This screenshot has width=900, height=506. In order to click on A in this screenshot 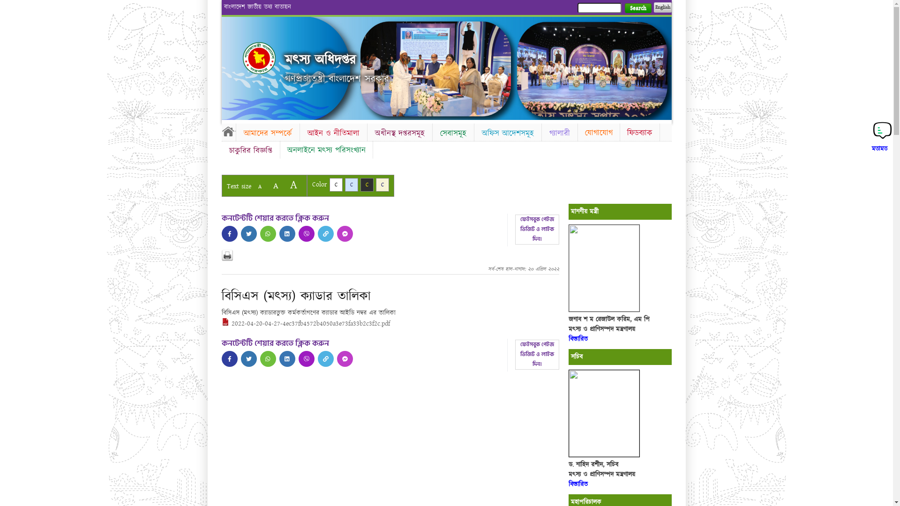, I will do `click(260, 186)`.